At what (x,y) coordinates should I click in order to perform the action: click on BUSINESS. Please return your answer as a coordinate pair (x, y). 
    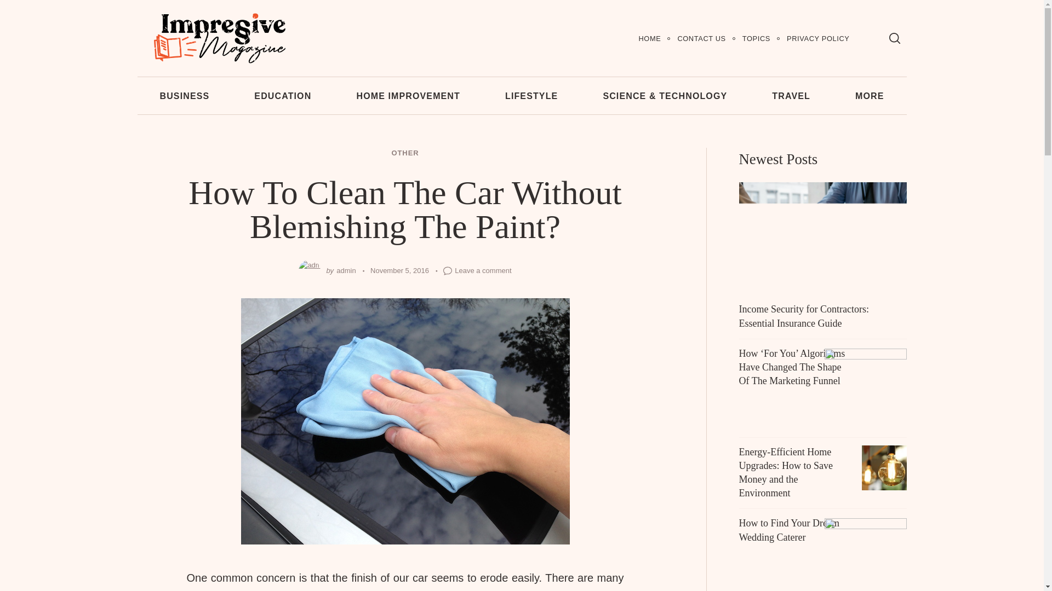
    Looking at the image, I should click on (184, 95).